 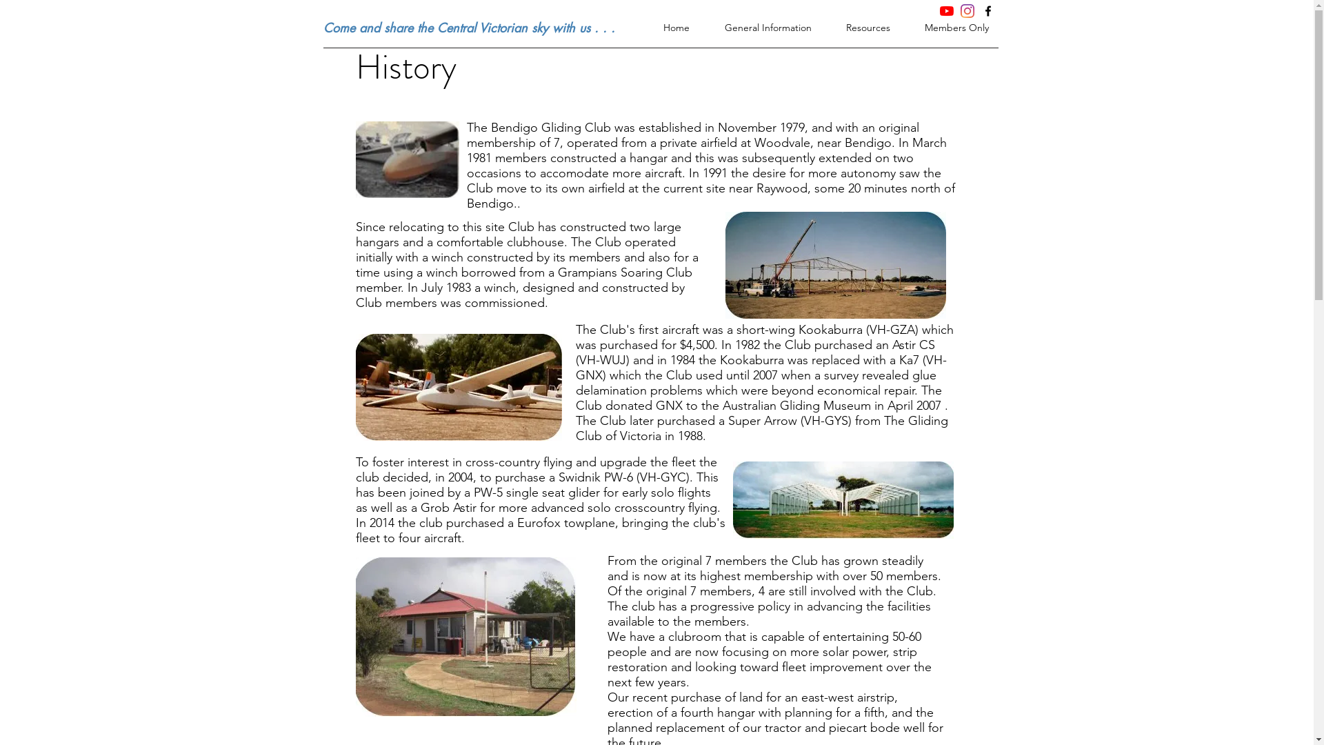 What do you see at coordinates (442, 272) in the screenshot?
I see `winch` at bounding box center [442, 272].